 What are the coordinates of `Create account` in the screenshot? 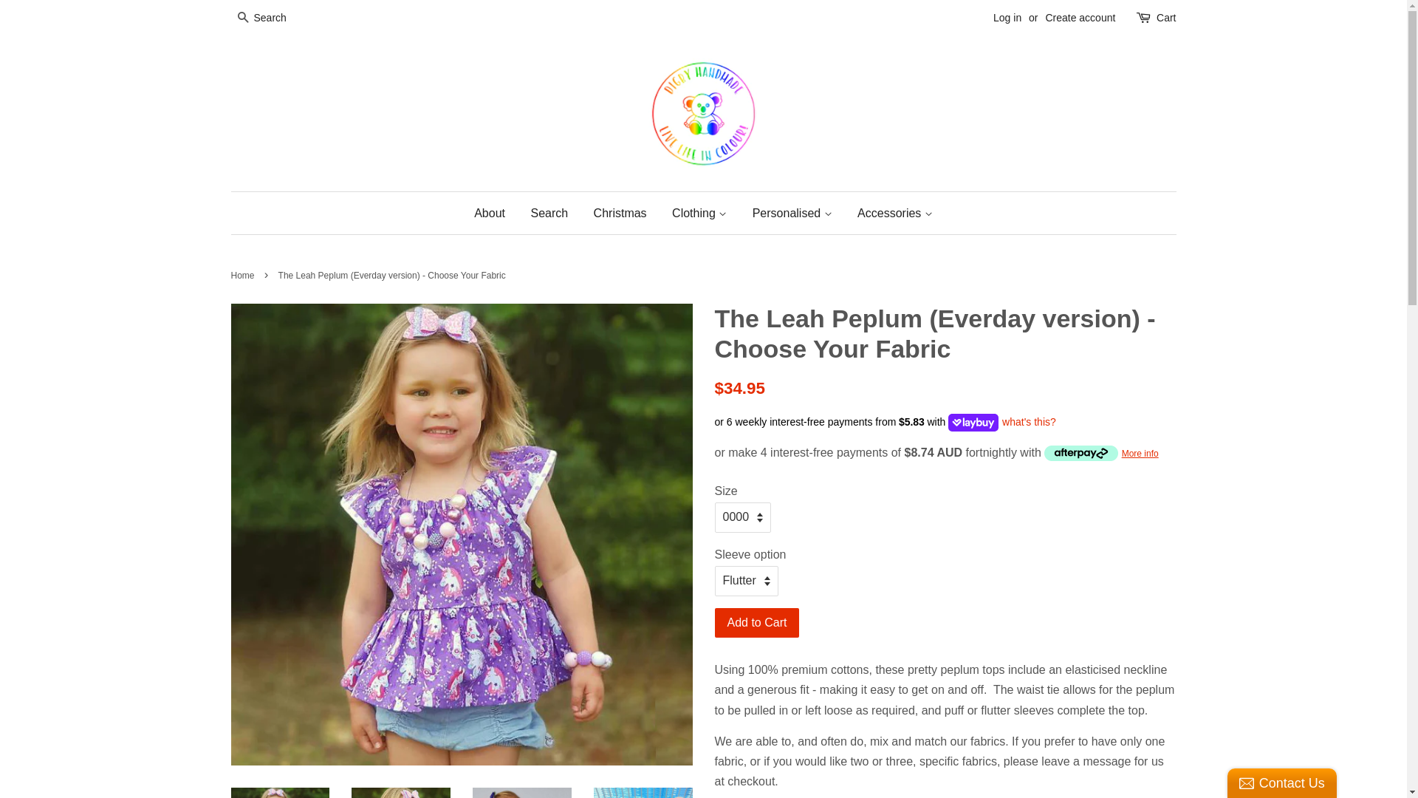 It's located at (1080, 18).